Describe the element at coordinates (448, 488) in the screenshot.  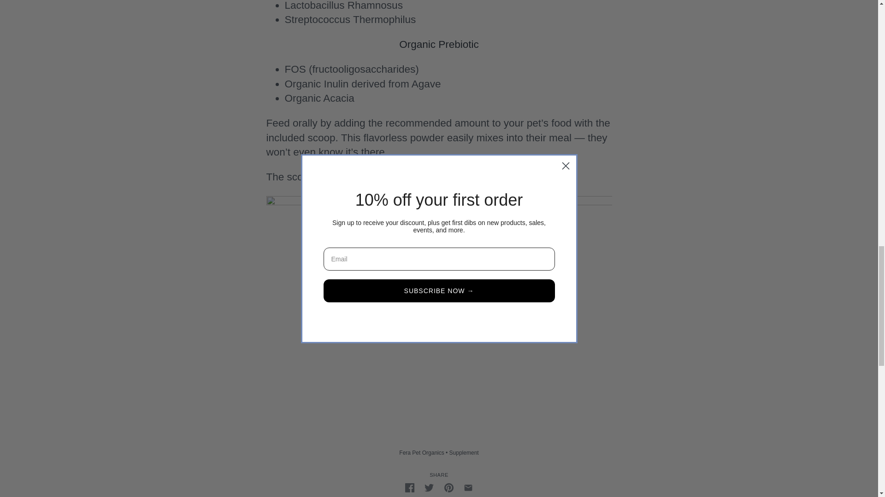
I see `Pinterest` at that location.